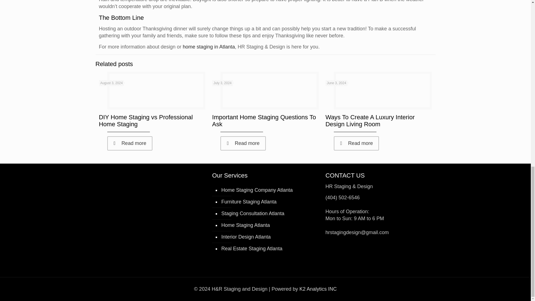 The width and height of the screenshot is (535, 301). Describe the element at coordinates (264, 120) in the screenshot. I see `Important Home Staging Questions To Ask` at that location.